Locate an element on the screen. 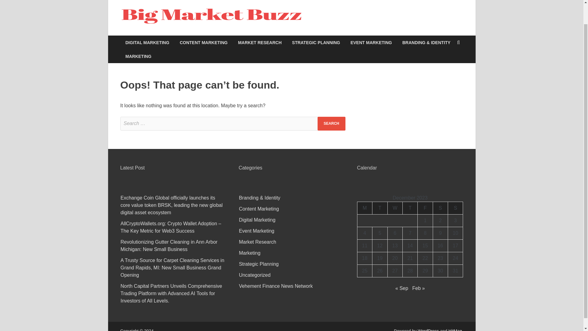 The height and width of the screenshot is (331, 588). CONTENT MARKETING is located at coordinates (204, 42).